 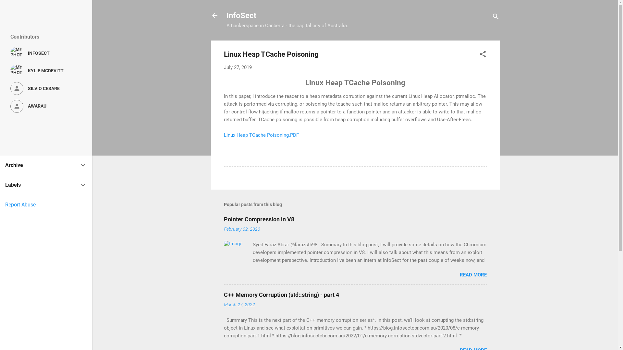 I want to click on SILVIO CESARE, so click(x=46, y=88).